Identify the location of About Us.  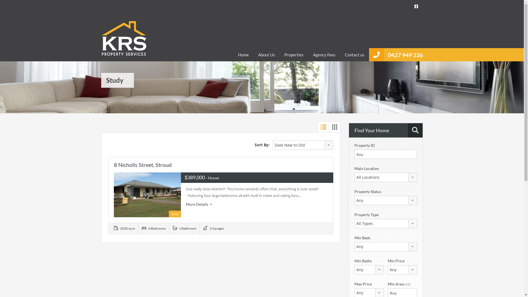
(267, 55).